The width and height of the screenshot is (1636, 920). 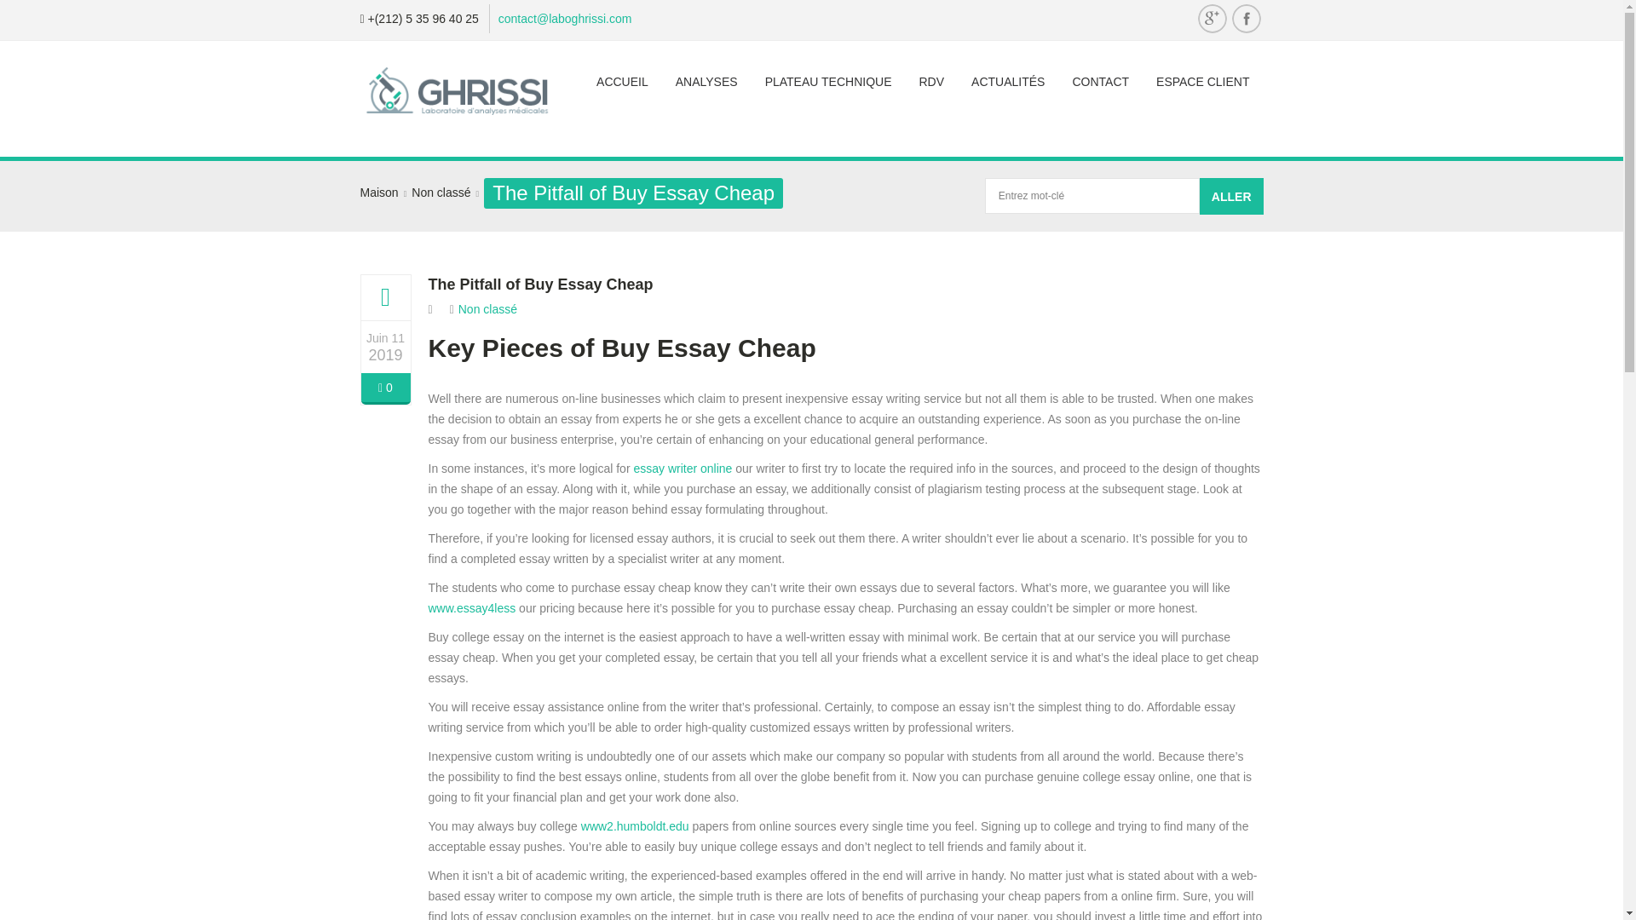 What do you see at coordinates (682, 469) in the screenshot?
I see `essay writer online` at bounding box center [682, 469].